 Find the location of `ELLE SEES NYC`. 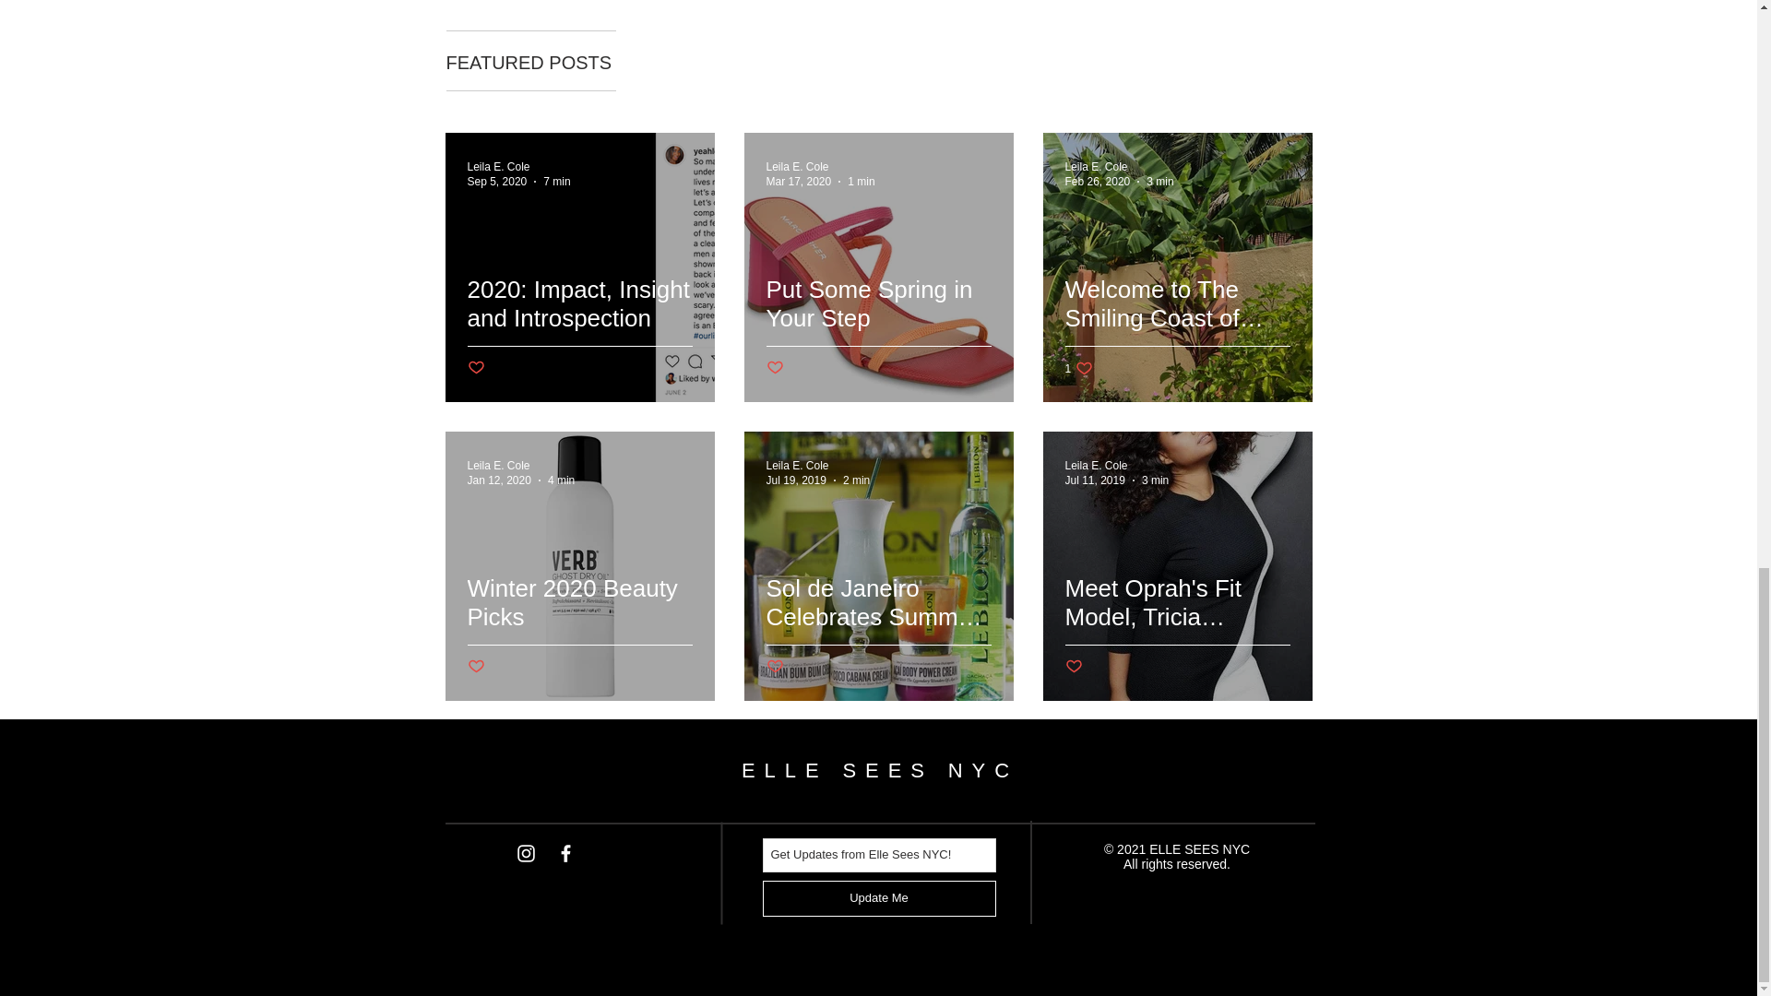

ELLE SEES NYC is located at coordinates (880, 769).